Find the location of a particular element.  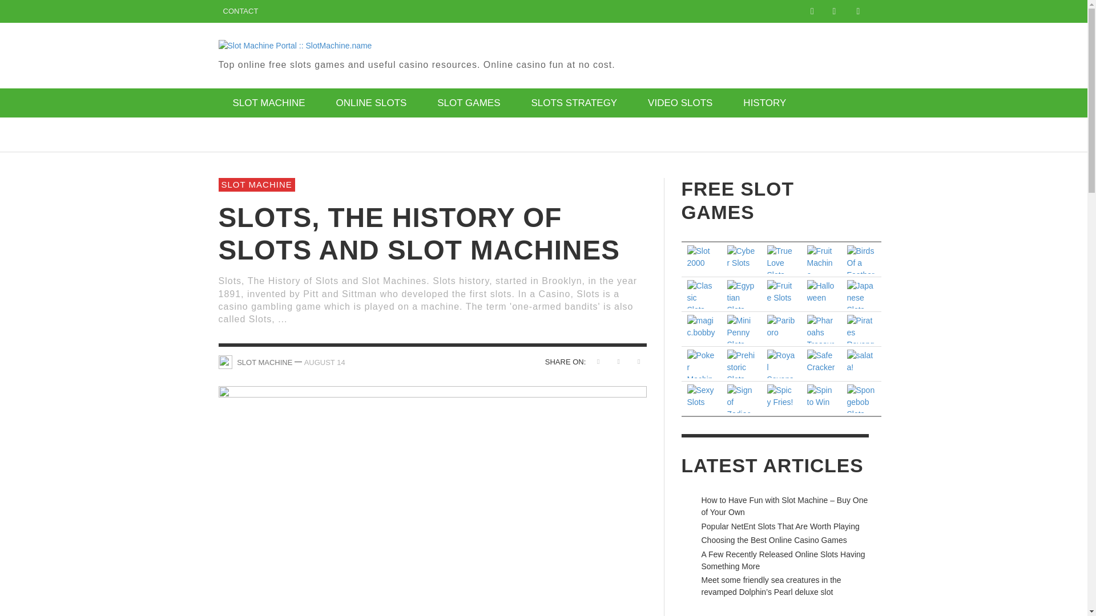

Facebook is located at coordinates (812, 11).